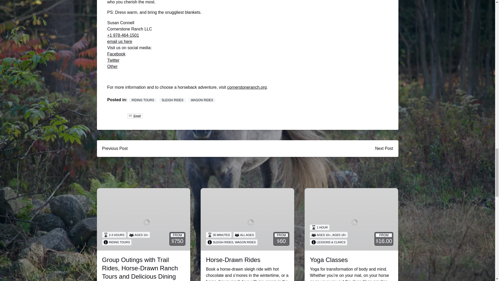 The width and height of the screenshot is (499, 281). Describe the element at coordinates (112, 66) in the screenshot. I see `Other` at that location.